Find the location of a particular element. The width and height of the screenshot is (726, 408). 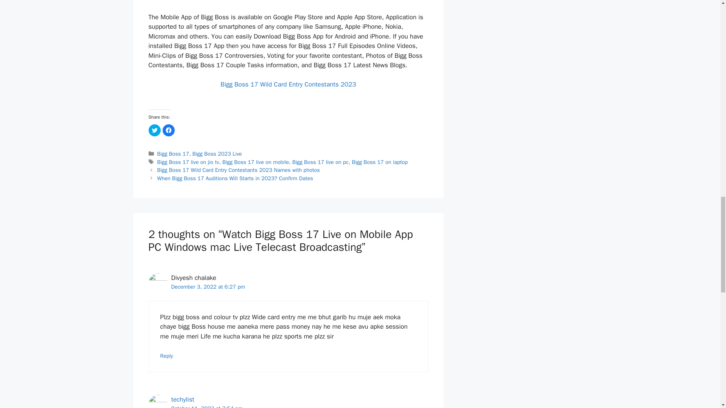

Bigg Boss 17 Wild Card Entry Contestants 2023 is located at coordinates (288, 84).